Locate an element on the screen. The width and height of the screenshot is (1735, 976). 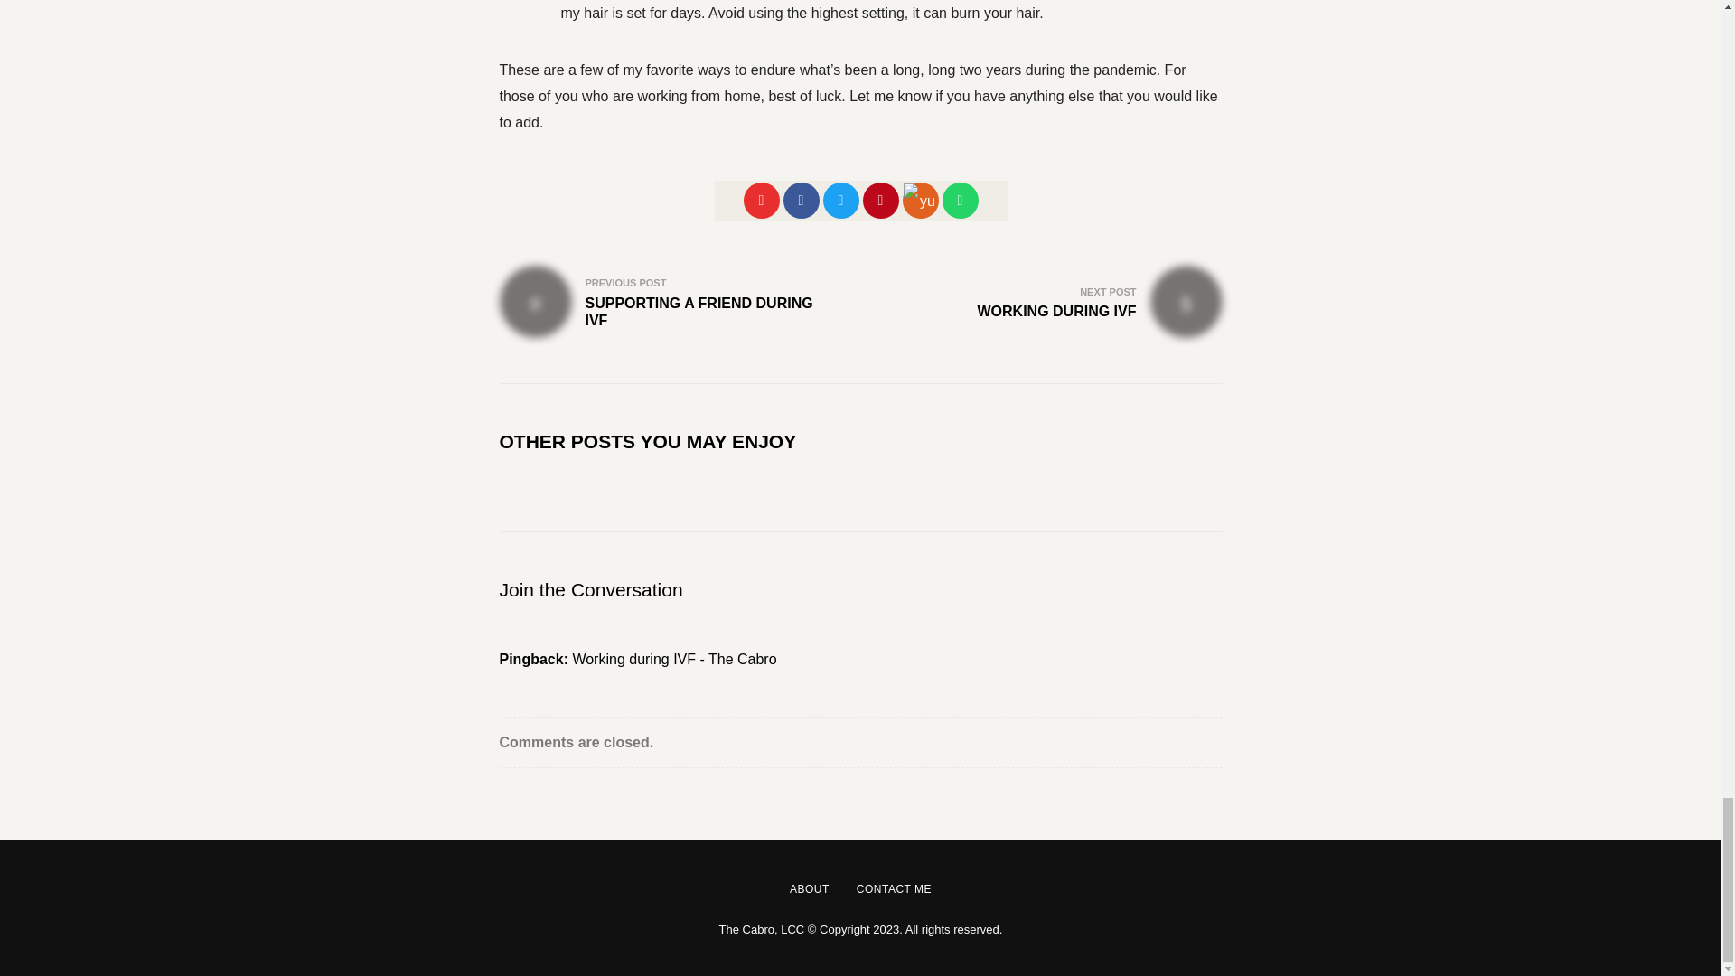
Pinterest is located at coordinates (880, 200).